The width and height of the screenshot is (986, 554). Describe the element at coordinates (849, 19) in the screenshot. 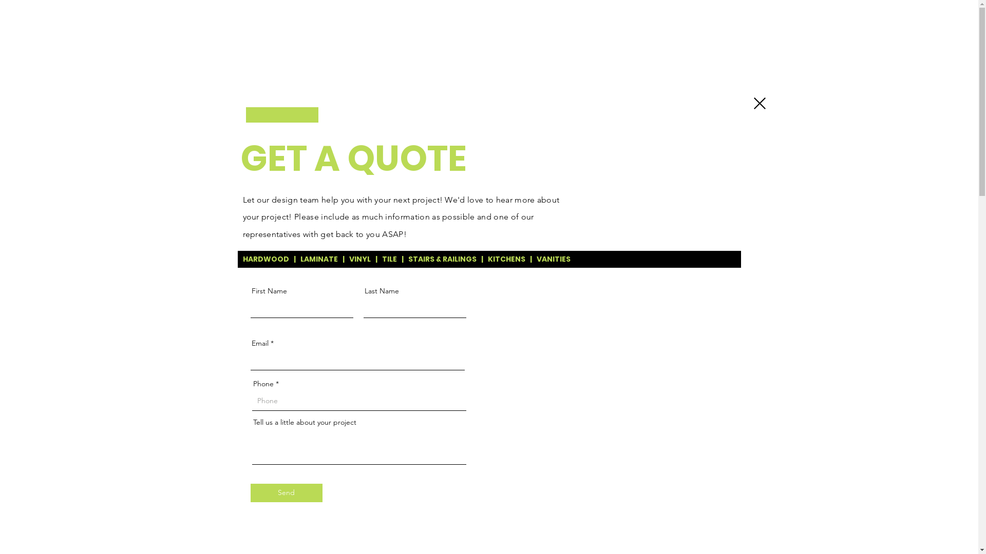

I see `QUOTE INQUIRY` at that location.